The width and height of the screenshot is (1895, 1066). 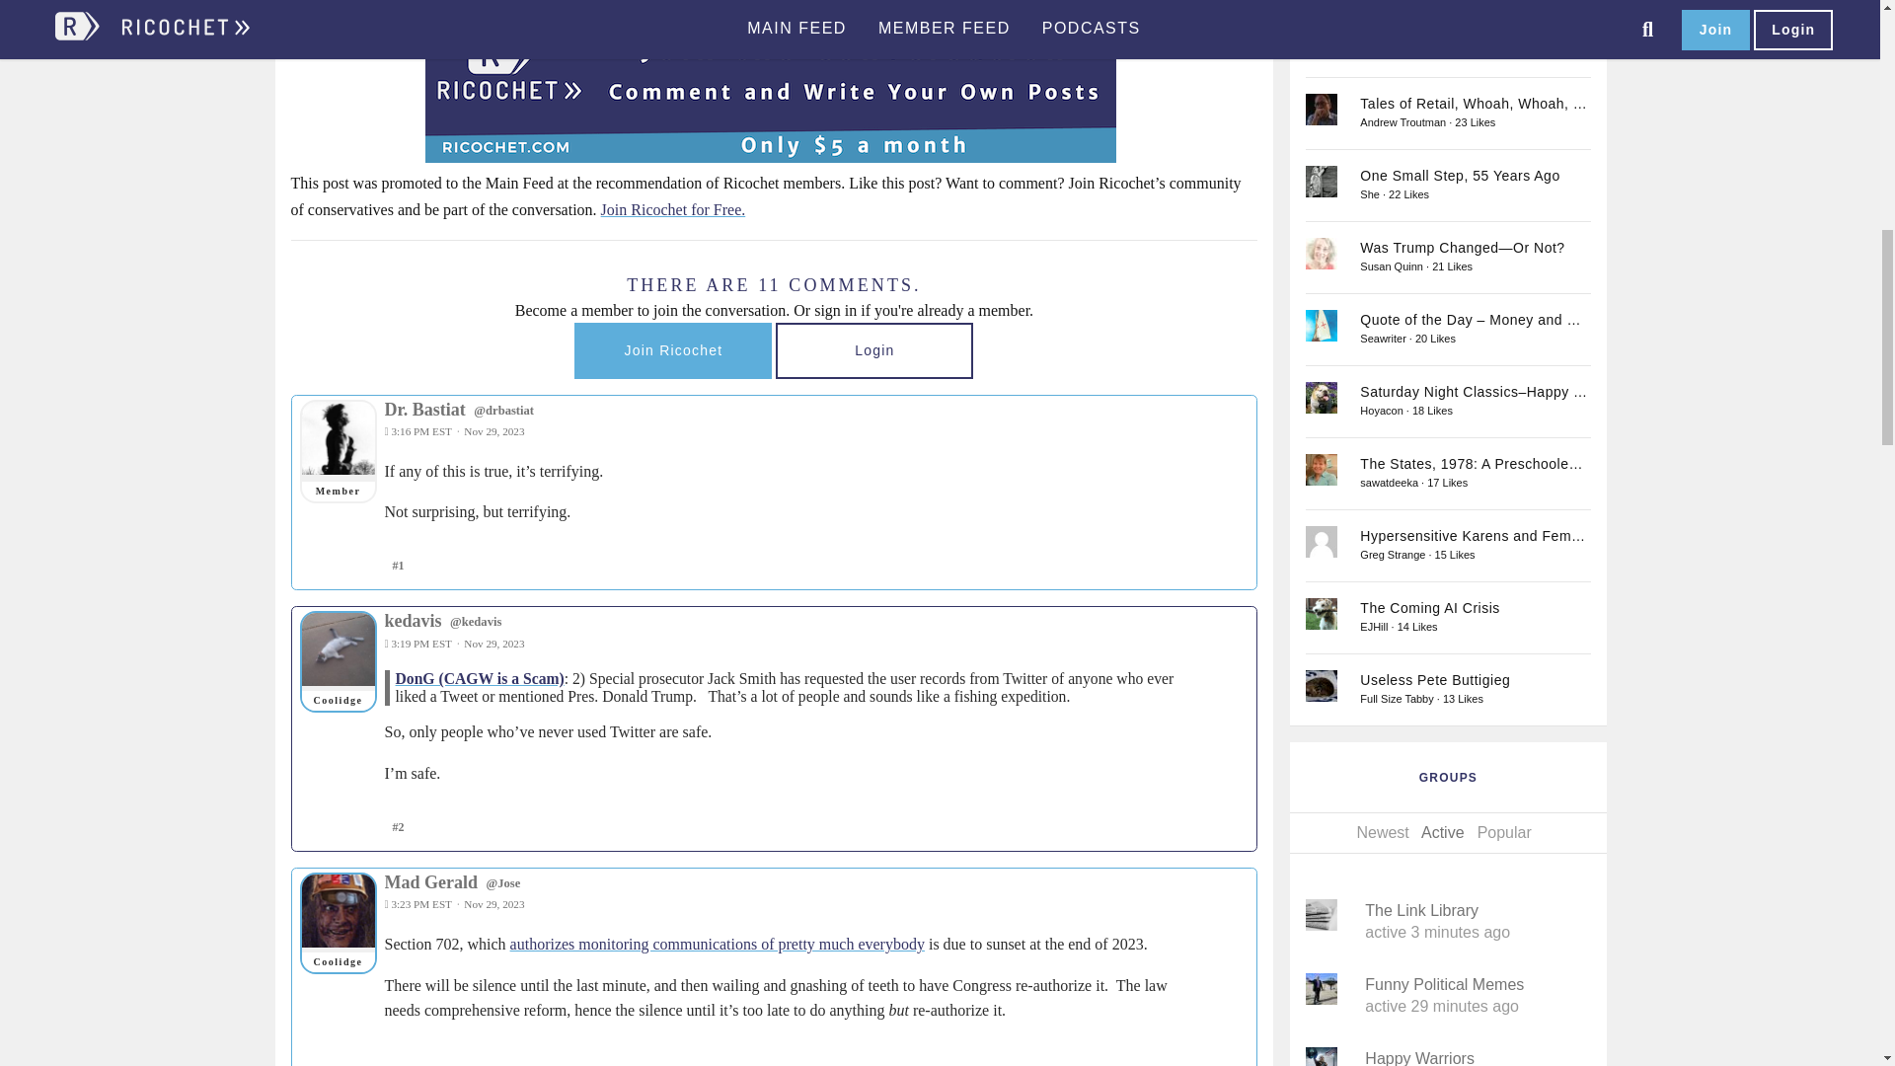 I want to click on Dr. Bastiat, so click(x=338, y=438).